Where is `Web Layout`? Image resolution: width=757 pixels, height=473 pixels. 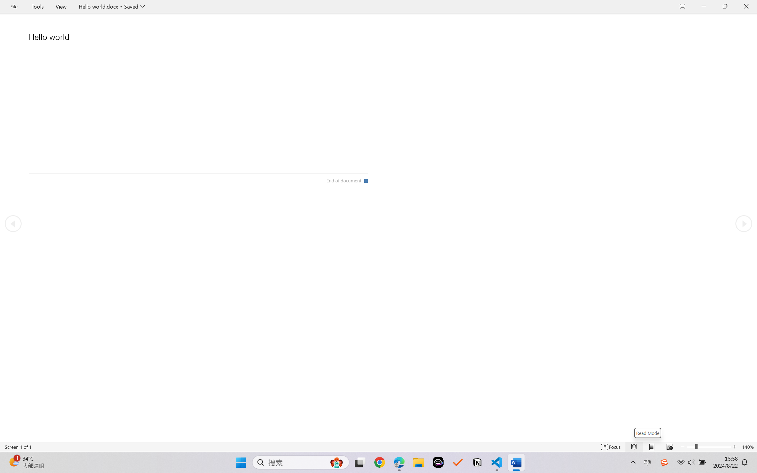 Web Layout is located at coordinates (669, 447).